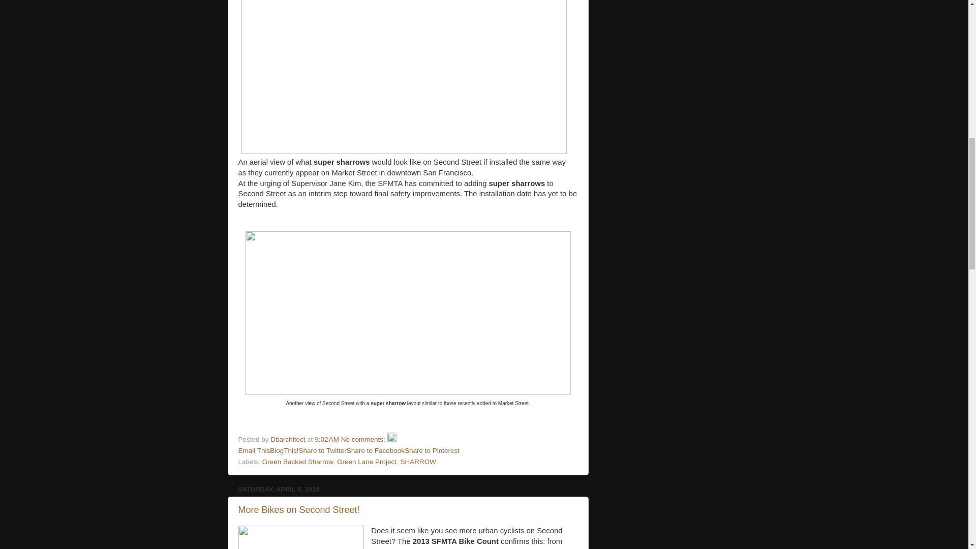 The image size is (976, 549). I want to click on SHARROW, so click(418, 462).